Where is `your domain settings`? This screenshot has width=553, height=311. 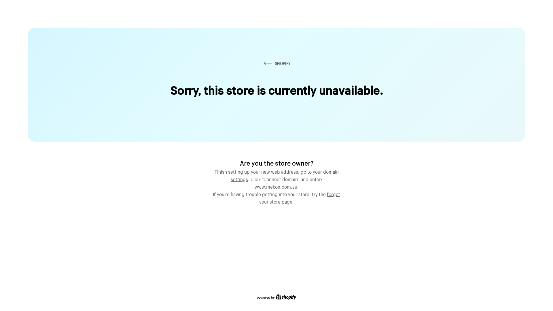
your domain settings is located at coordinates (285, 175).